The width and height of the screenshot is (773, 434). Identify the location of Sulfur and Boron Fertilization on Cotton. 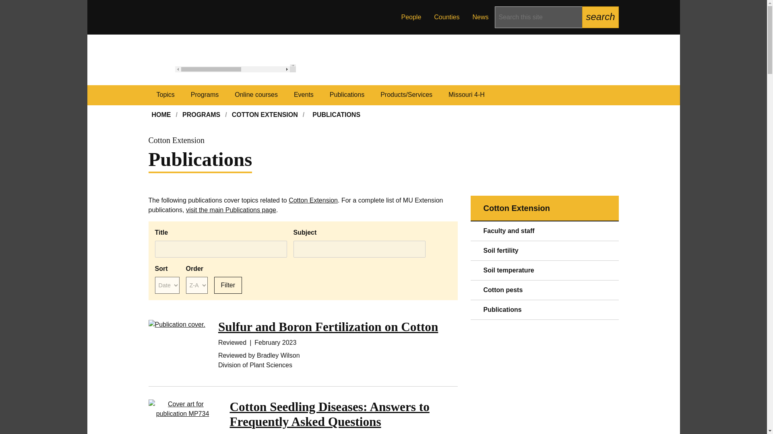
(328, 326).